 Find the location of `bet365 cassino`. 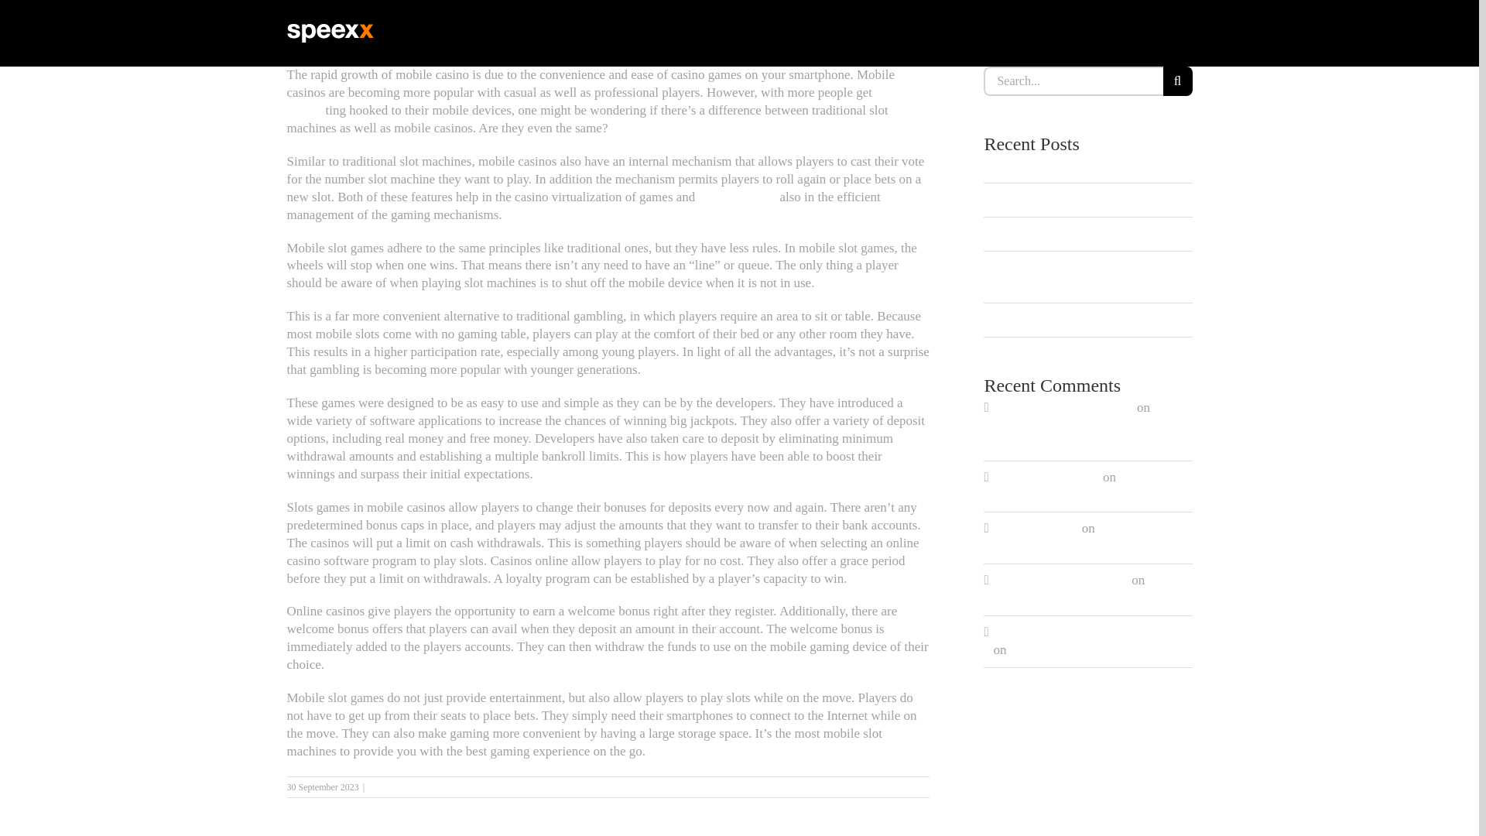

bet365 cassino is located at coordinates (738, 197).